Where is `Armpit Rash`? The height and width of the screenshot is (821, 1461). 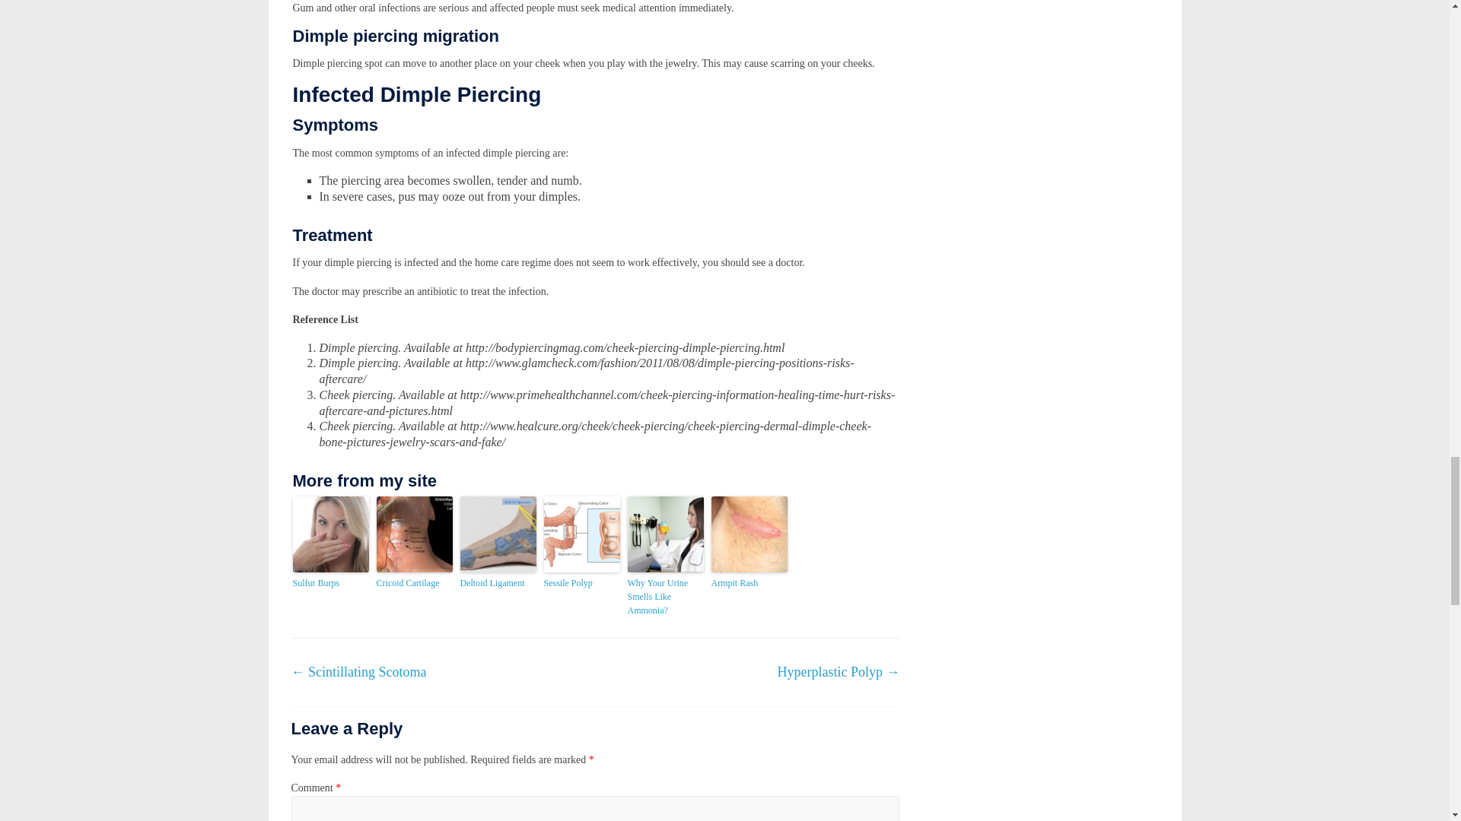 Armpit Rash is located at coordinates (749, 583).